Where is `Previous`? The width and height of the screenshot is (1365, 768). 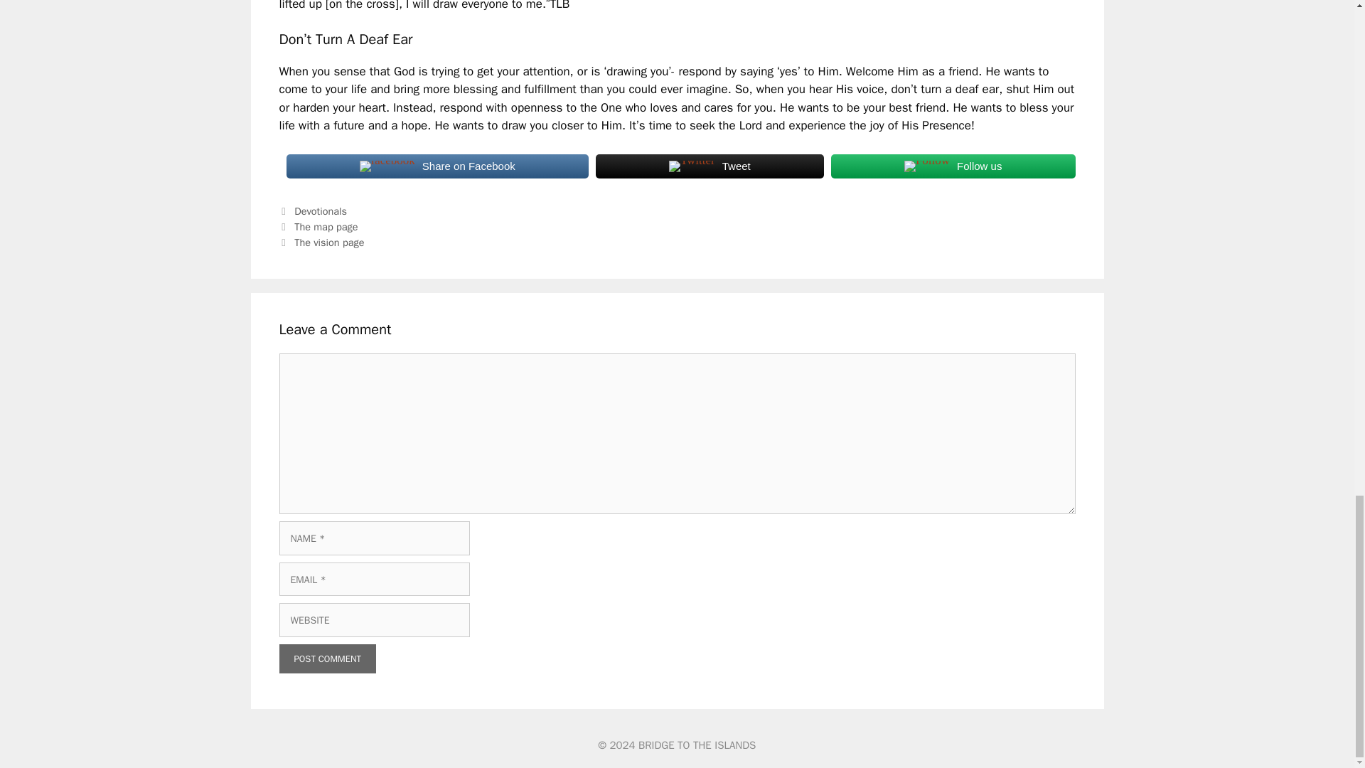
Previous is located at coordinates (318, 226).